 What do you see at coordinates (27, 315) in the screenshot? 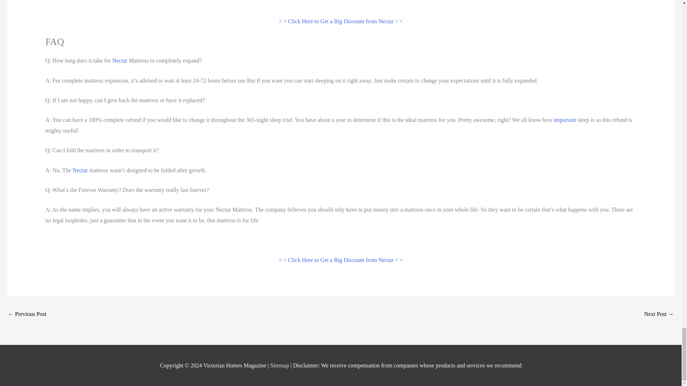
I see `Nectar Mattress Turning Yellow` at bounding box center [27, 315].